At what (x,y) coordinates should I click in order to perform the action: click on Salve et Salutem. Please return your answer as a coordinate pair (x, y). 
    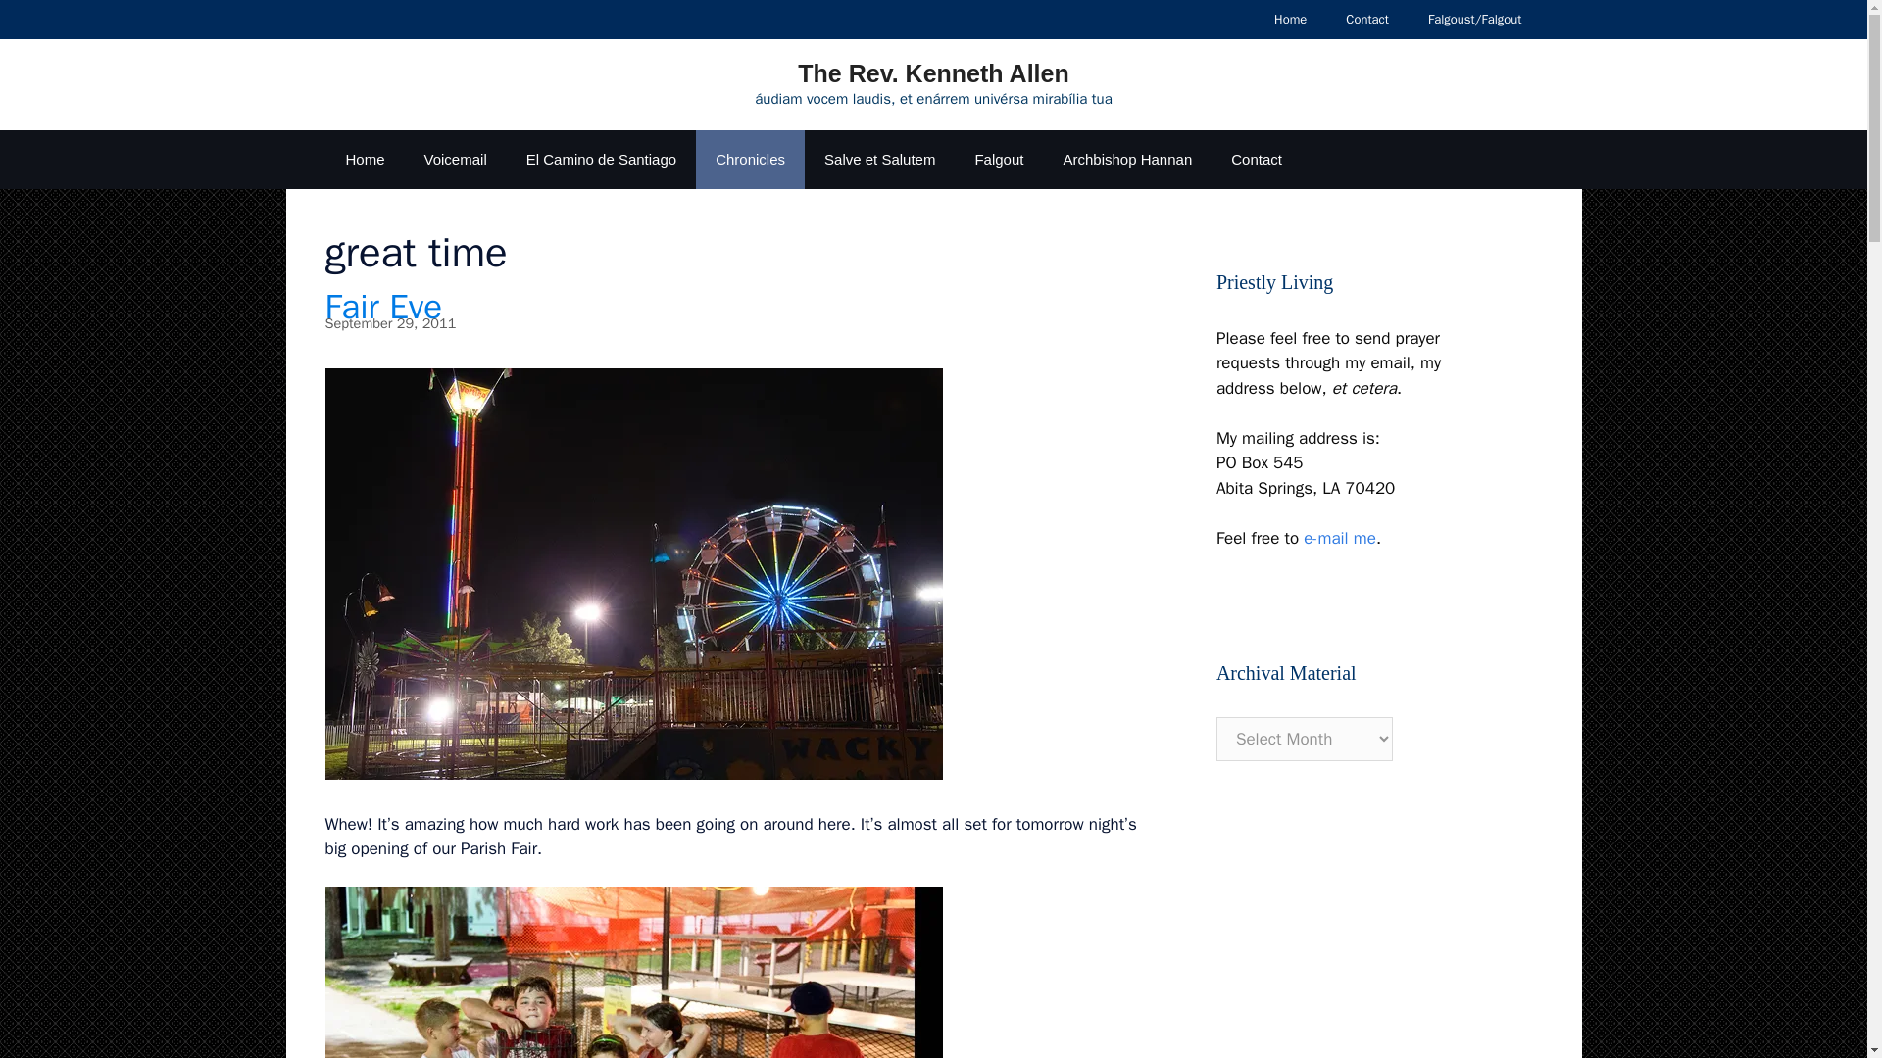
    Looking at the image, I should click on (879, 159).